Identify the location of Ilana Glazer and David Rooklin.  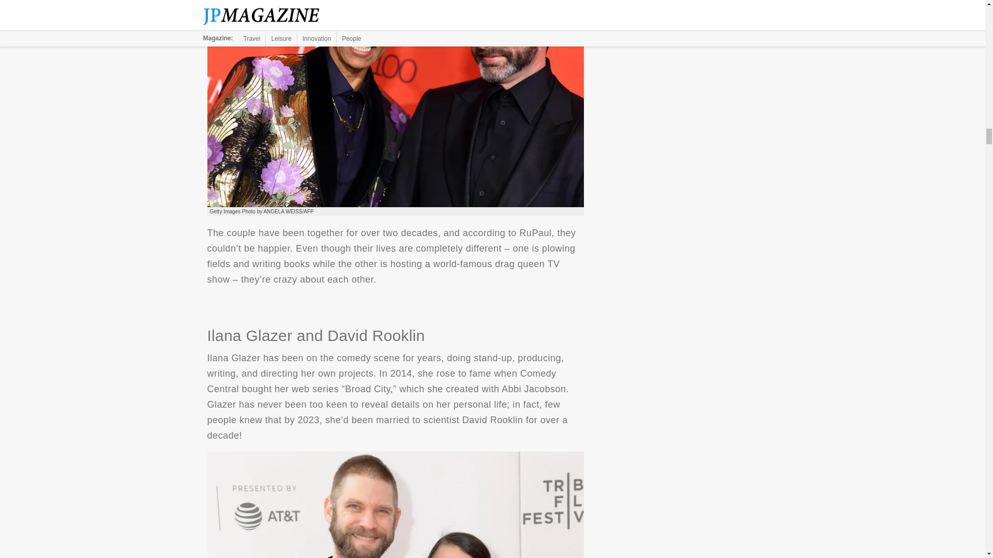
(395, 504).